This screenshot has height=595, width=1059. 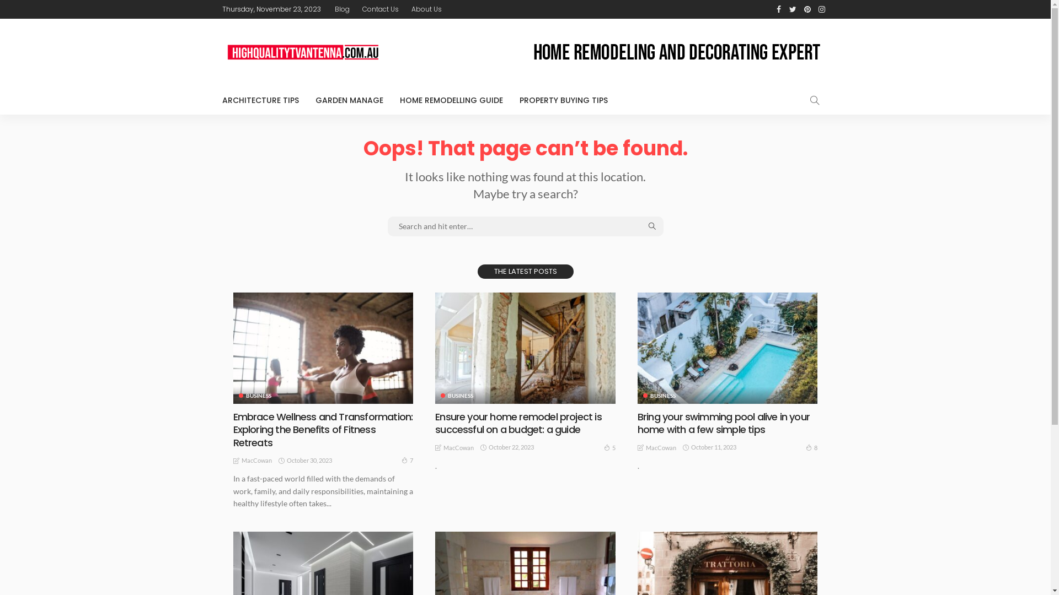 What do you see at coordinates (814, 100) in the screenshot?
I see `search` at bounding box center [814, 100].